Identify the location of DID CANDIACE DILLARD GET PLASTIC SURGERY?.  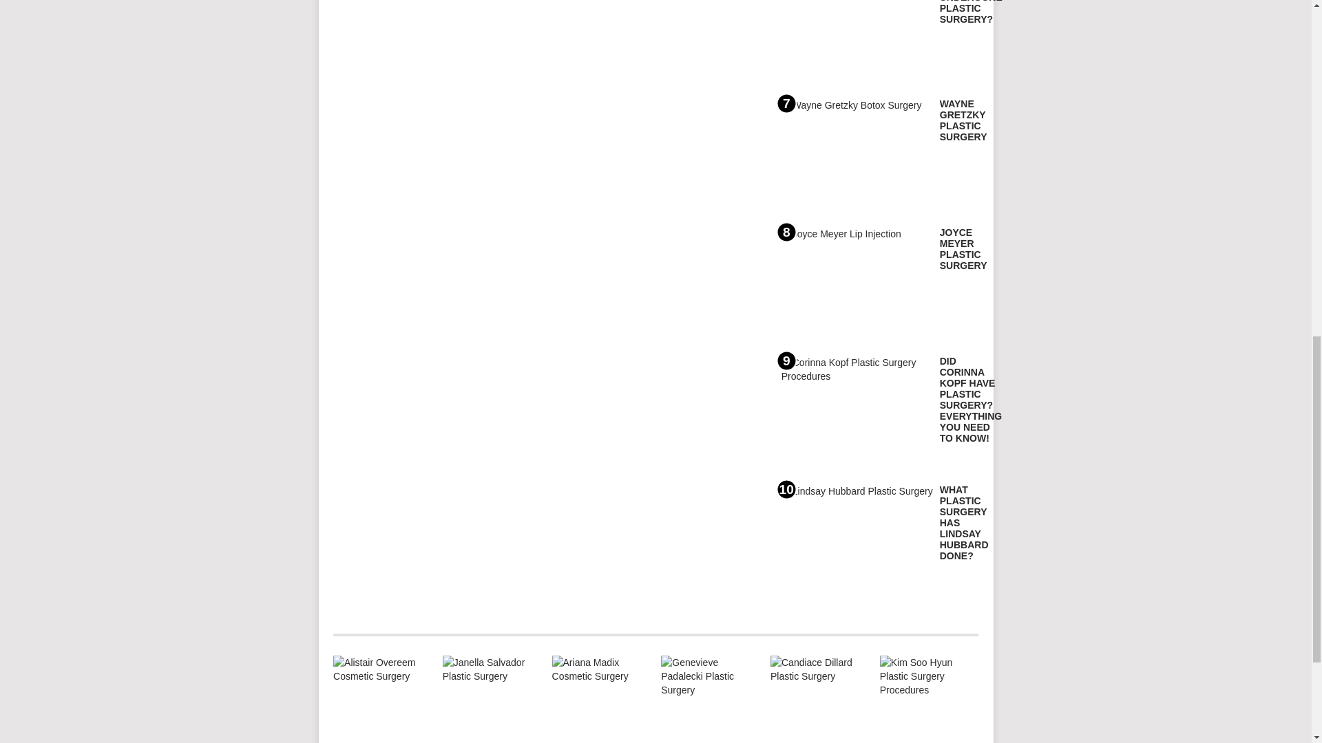
(819, 699).